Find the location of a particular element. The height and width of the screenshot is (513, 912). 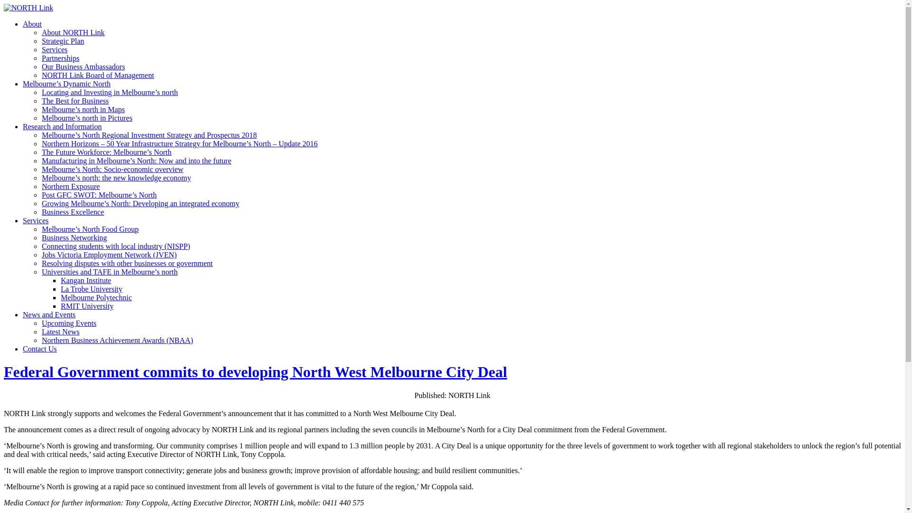

Contact Us is located at coordinates (40, 349).